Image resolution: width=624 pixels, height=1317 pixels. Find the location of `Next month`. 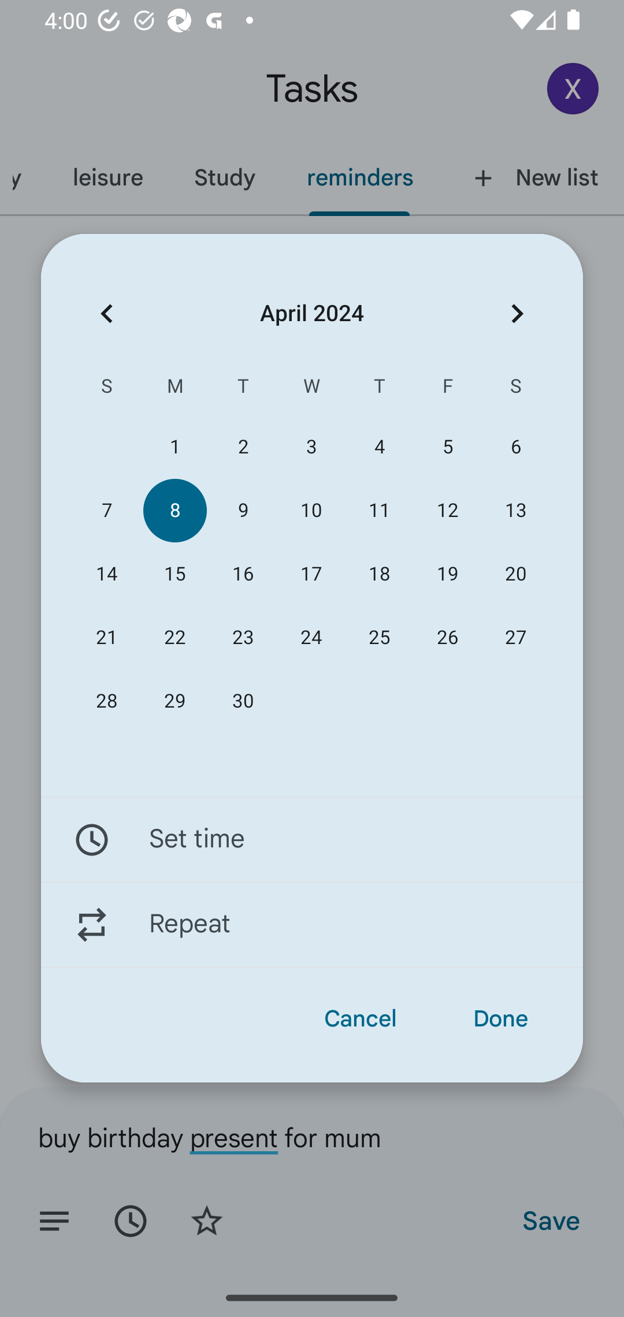

Next month is located at coordinates (517, 313).